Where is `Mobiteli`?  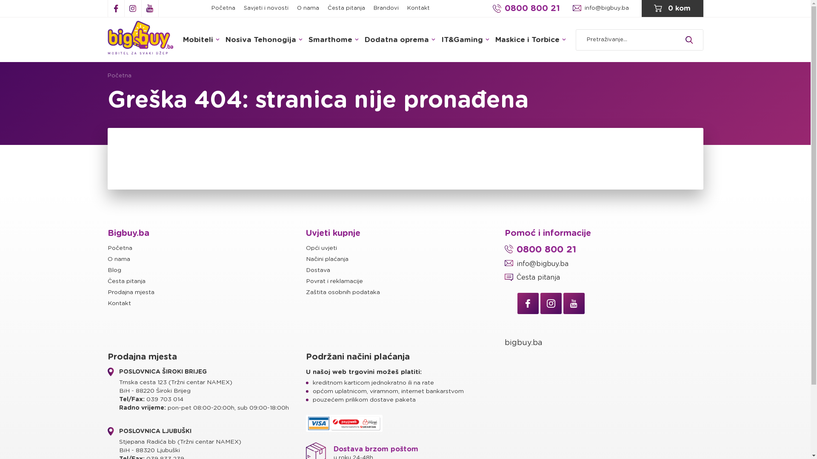
Mobiteli is located at coordinates (201, 40).